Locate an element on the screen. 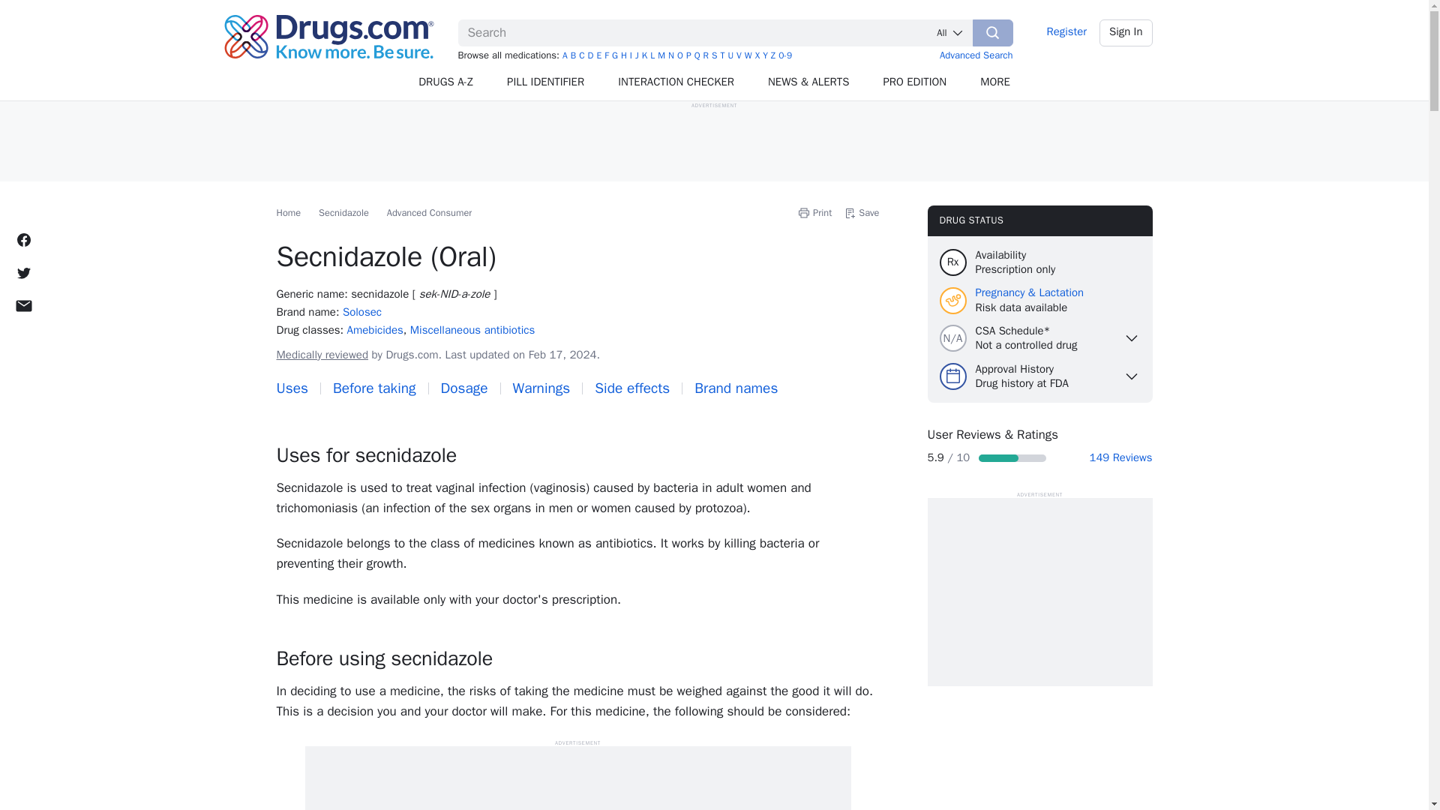 Image resolution: width=1440 pixels, height=810 pixels. H is located at coordinates (623, 55).